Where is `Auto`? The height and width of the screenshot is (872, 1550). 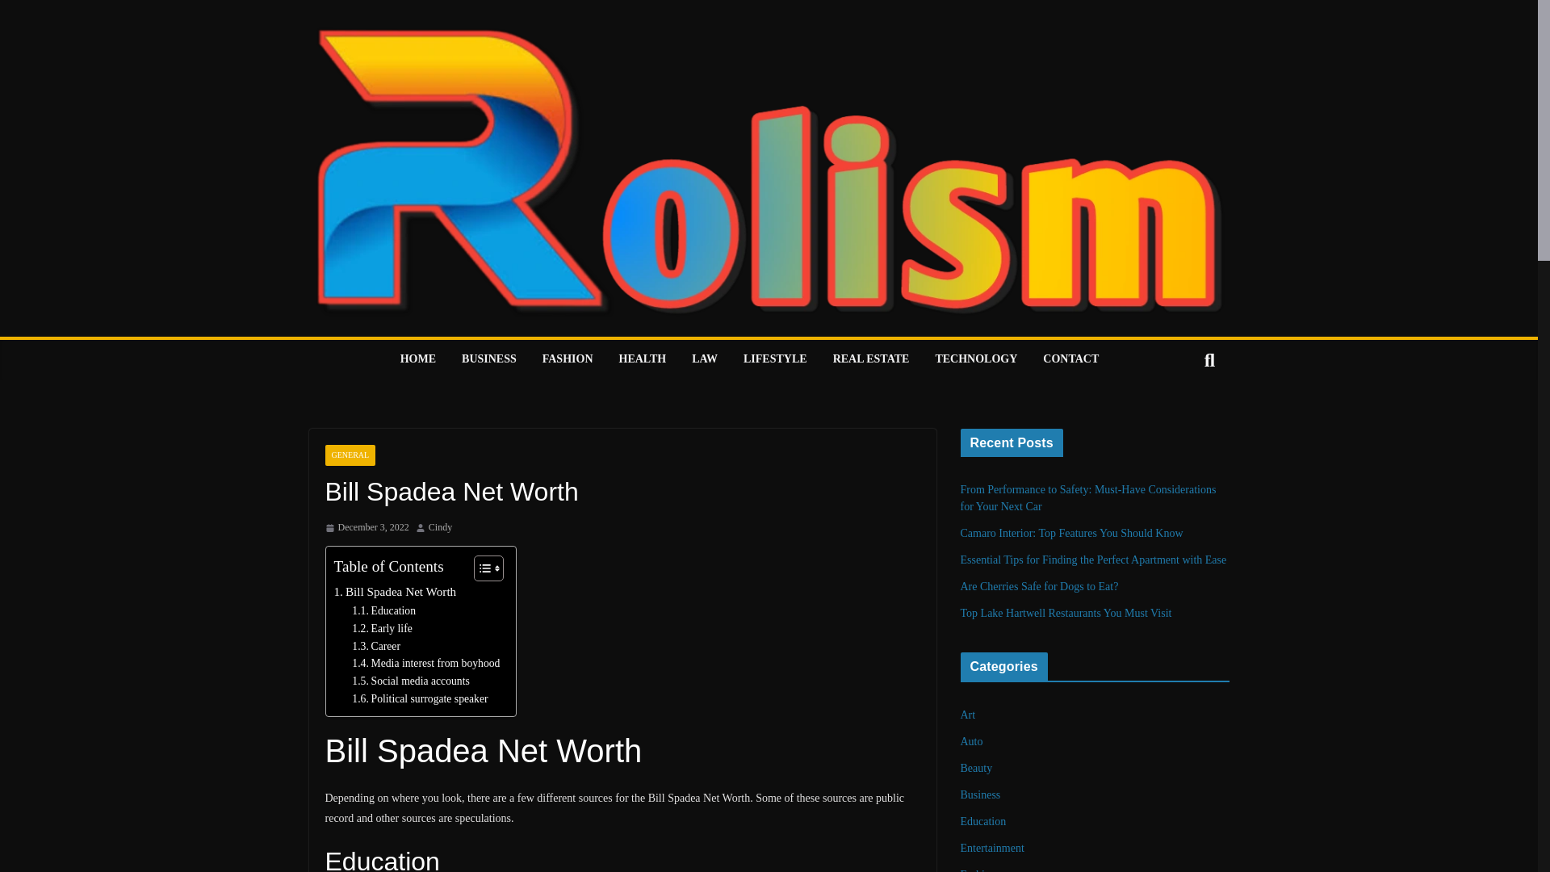 Auto is located at coordinates (972, 741).